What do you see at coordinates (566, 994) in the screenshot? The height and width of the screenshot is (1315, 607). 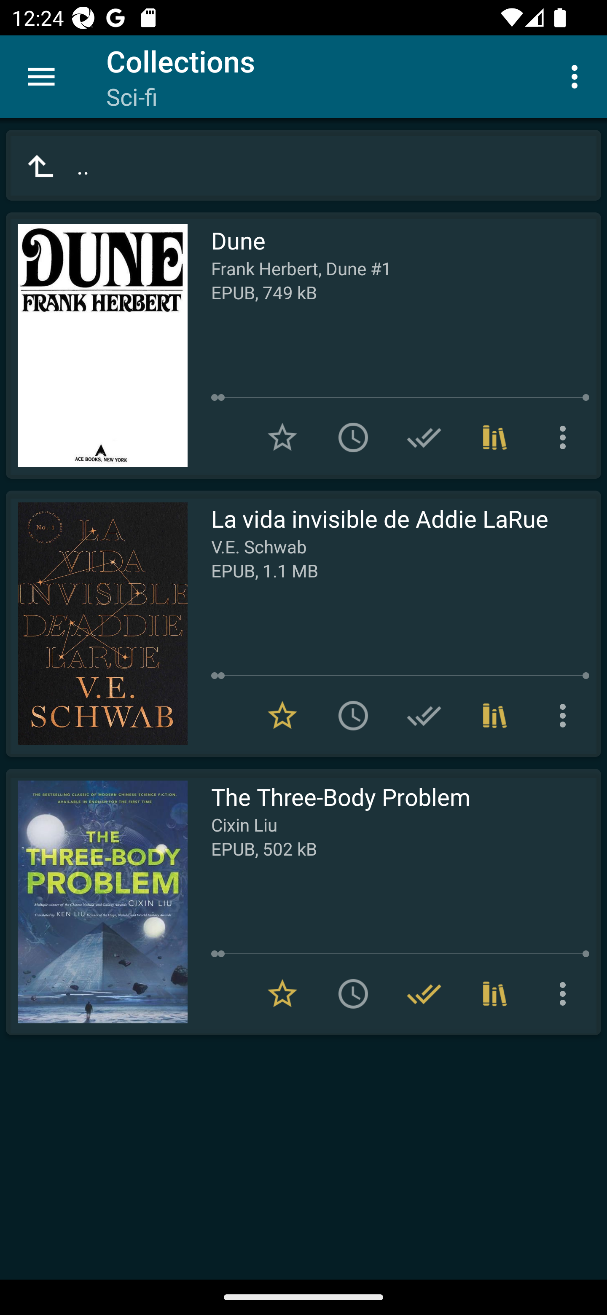 I see `More options` at bounding box center [566, 994].